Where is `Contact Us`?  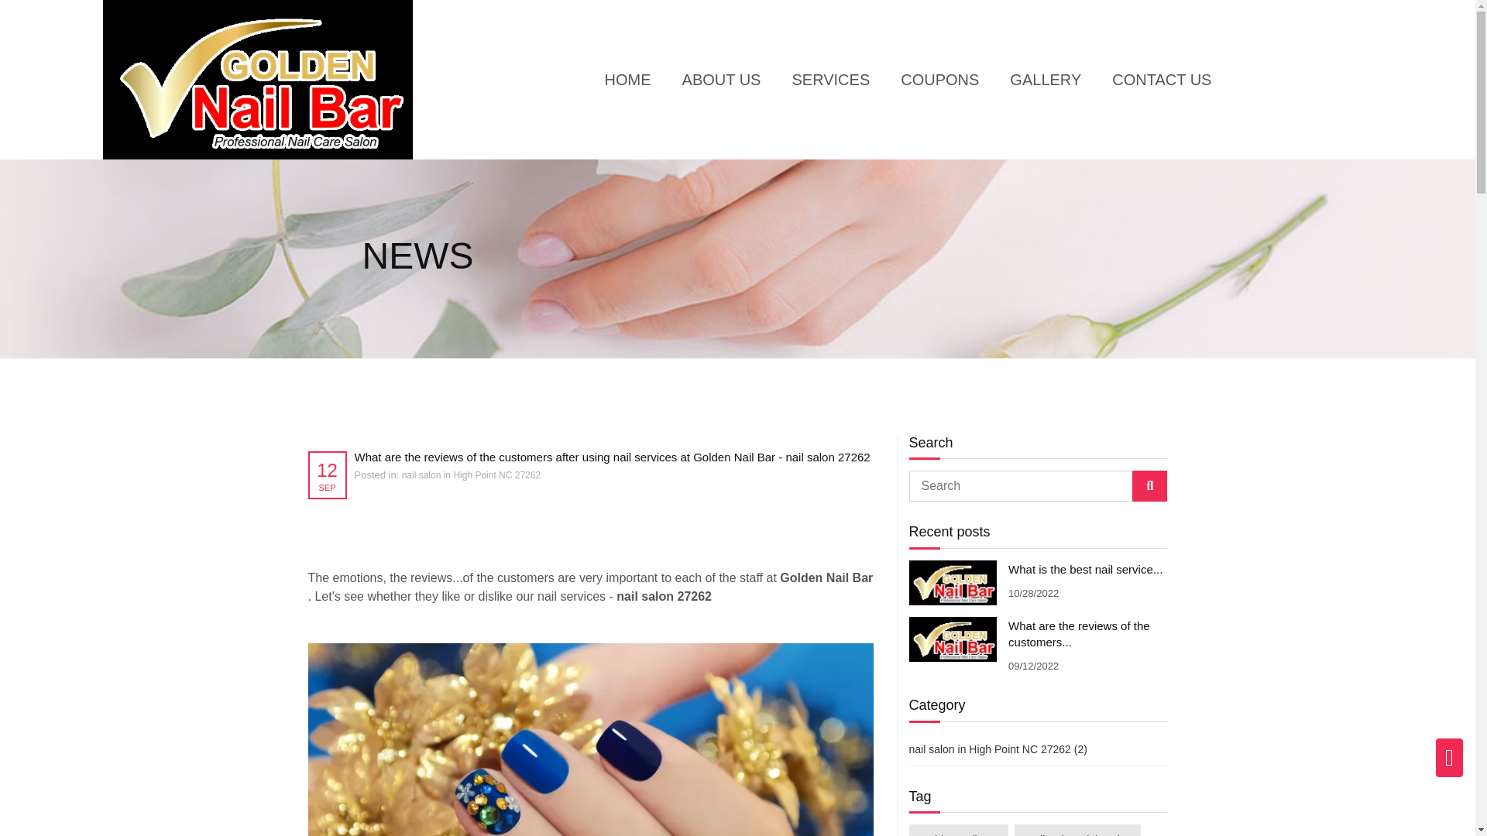 Contact Us is located at coordinates (1162, 79).